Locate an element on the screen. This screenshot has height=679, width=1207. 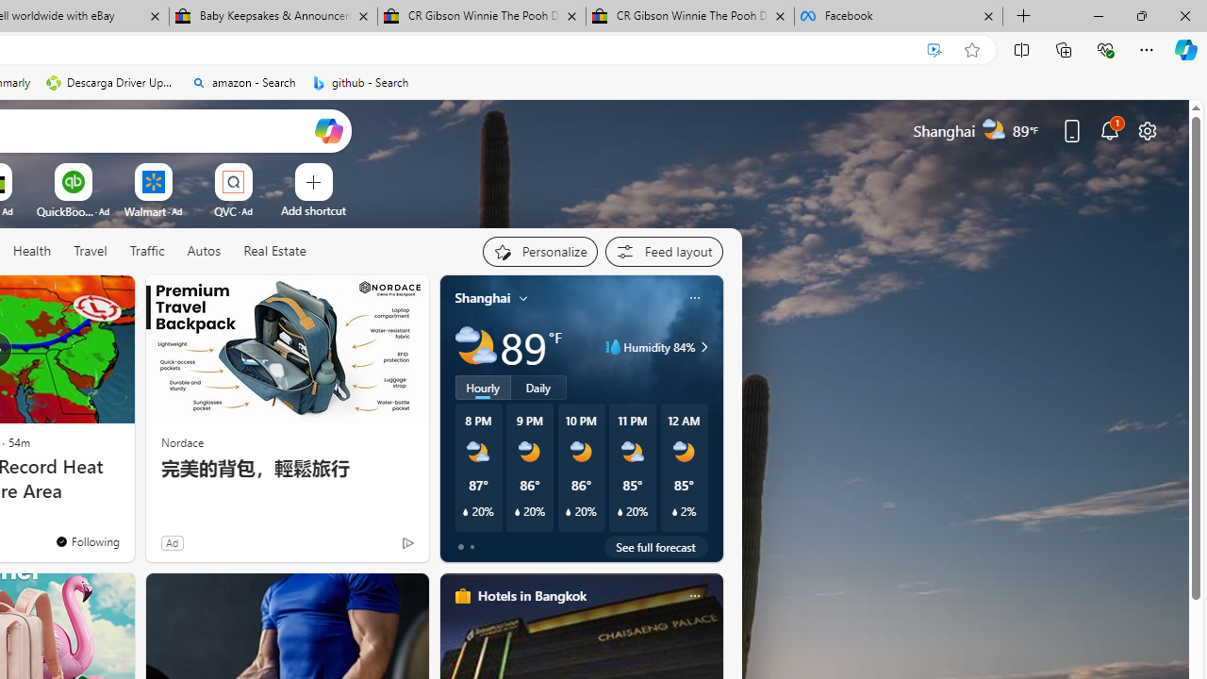
Feed settings is located at coordinates (664, 251).